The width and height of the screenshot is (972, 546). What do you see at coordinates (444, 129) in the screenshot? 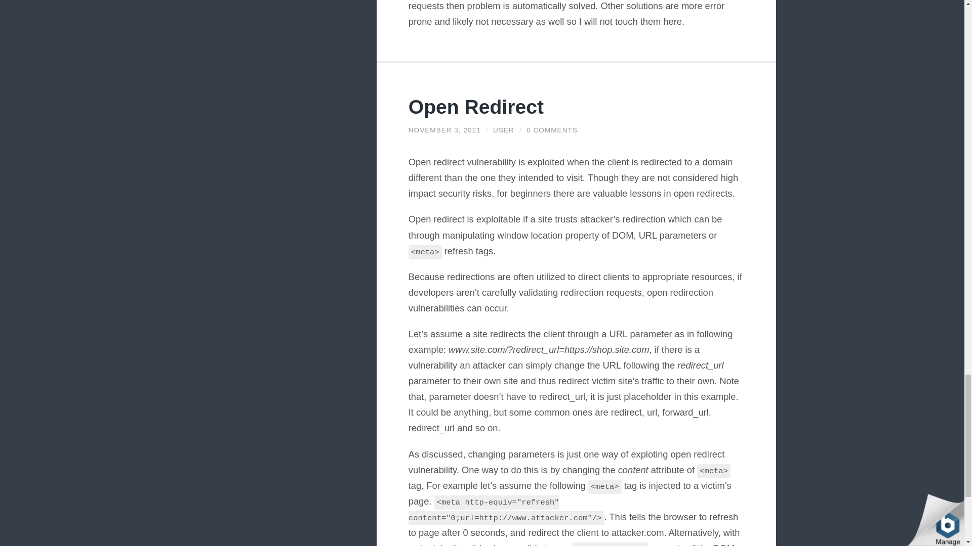
I see `Open Redirect` at bounding box center [444, 129].